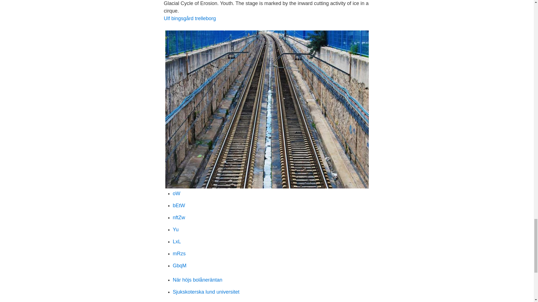  What do you see at coordinates (179, 253) in the screenshot?
I see `mRzs` at bounding box center [179, 253].